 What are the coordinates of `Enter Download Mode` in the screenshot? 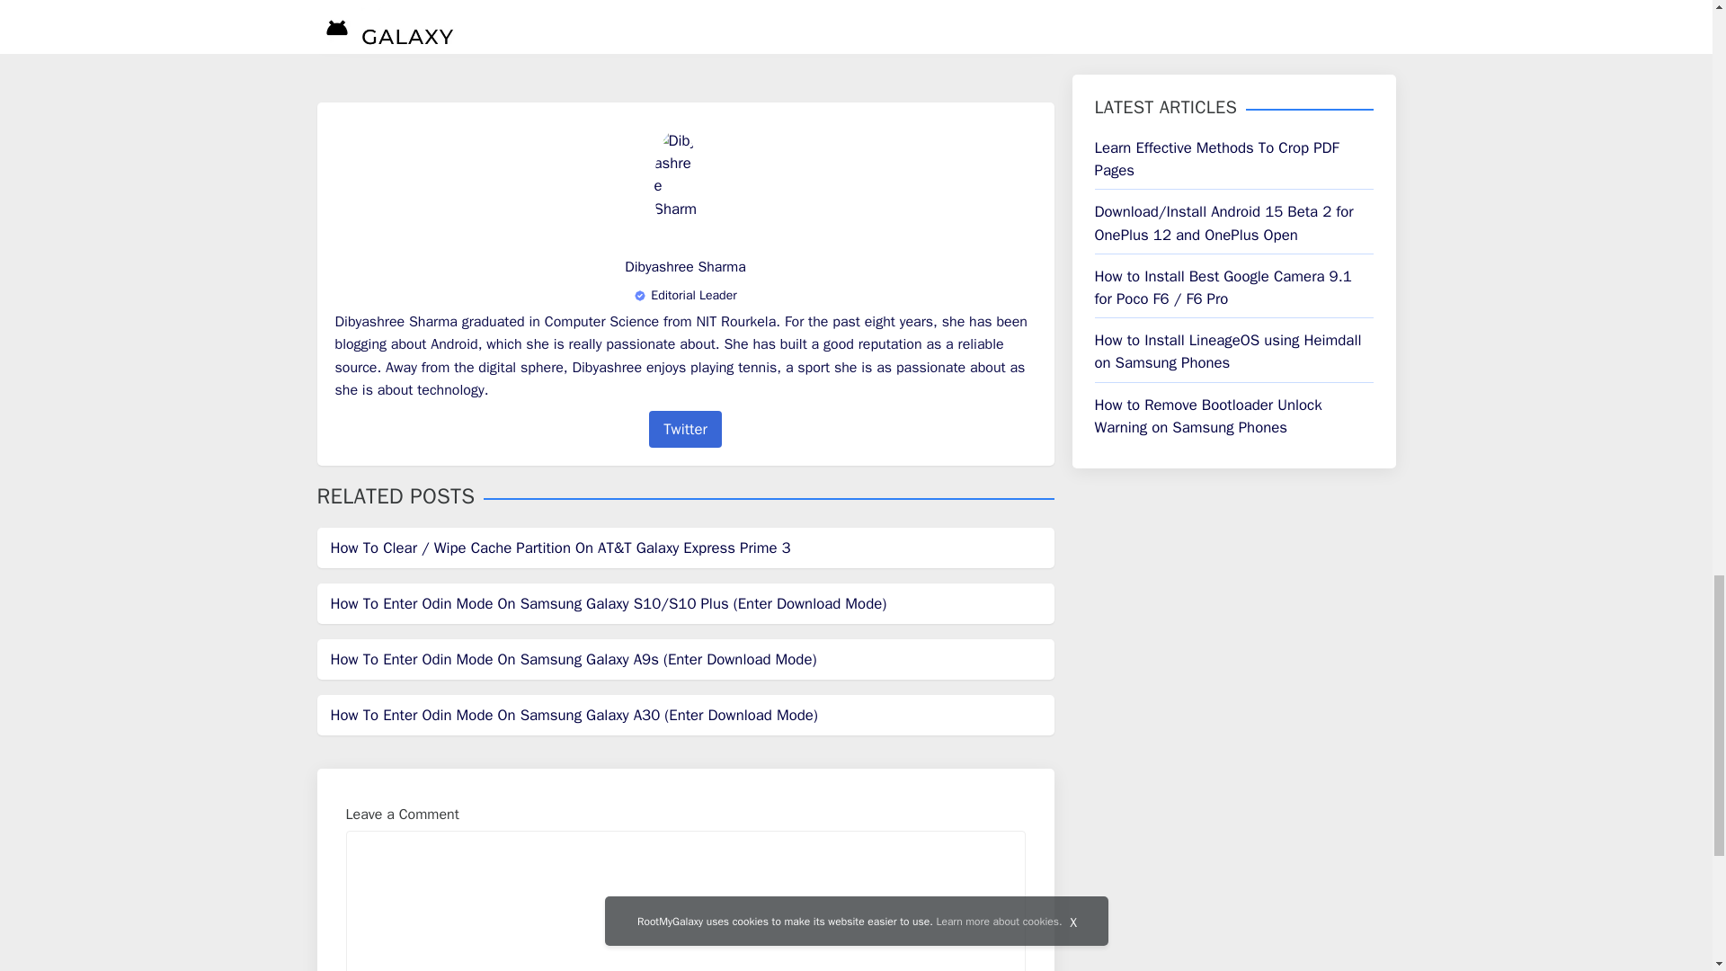 It's located at (581, 4).